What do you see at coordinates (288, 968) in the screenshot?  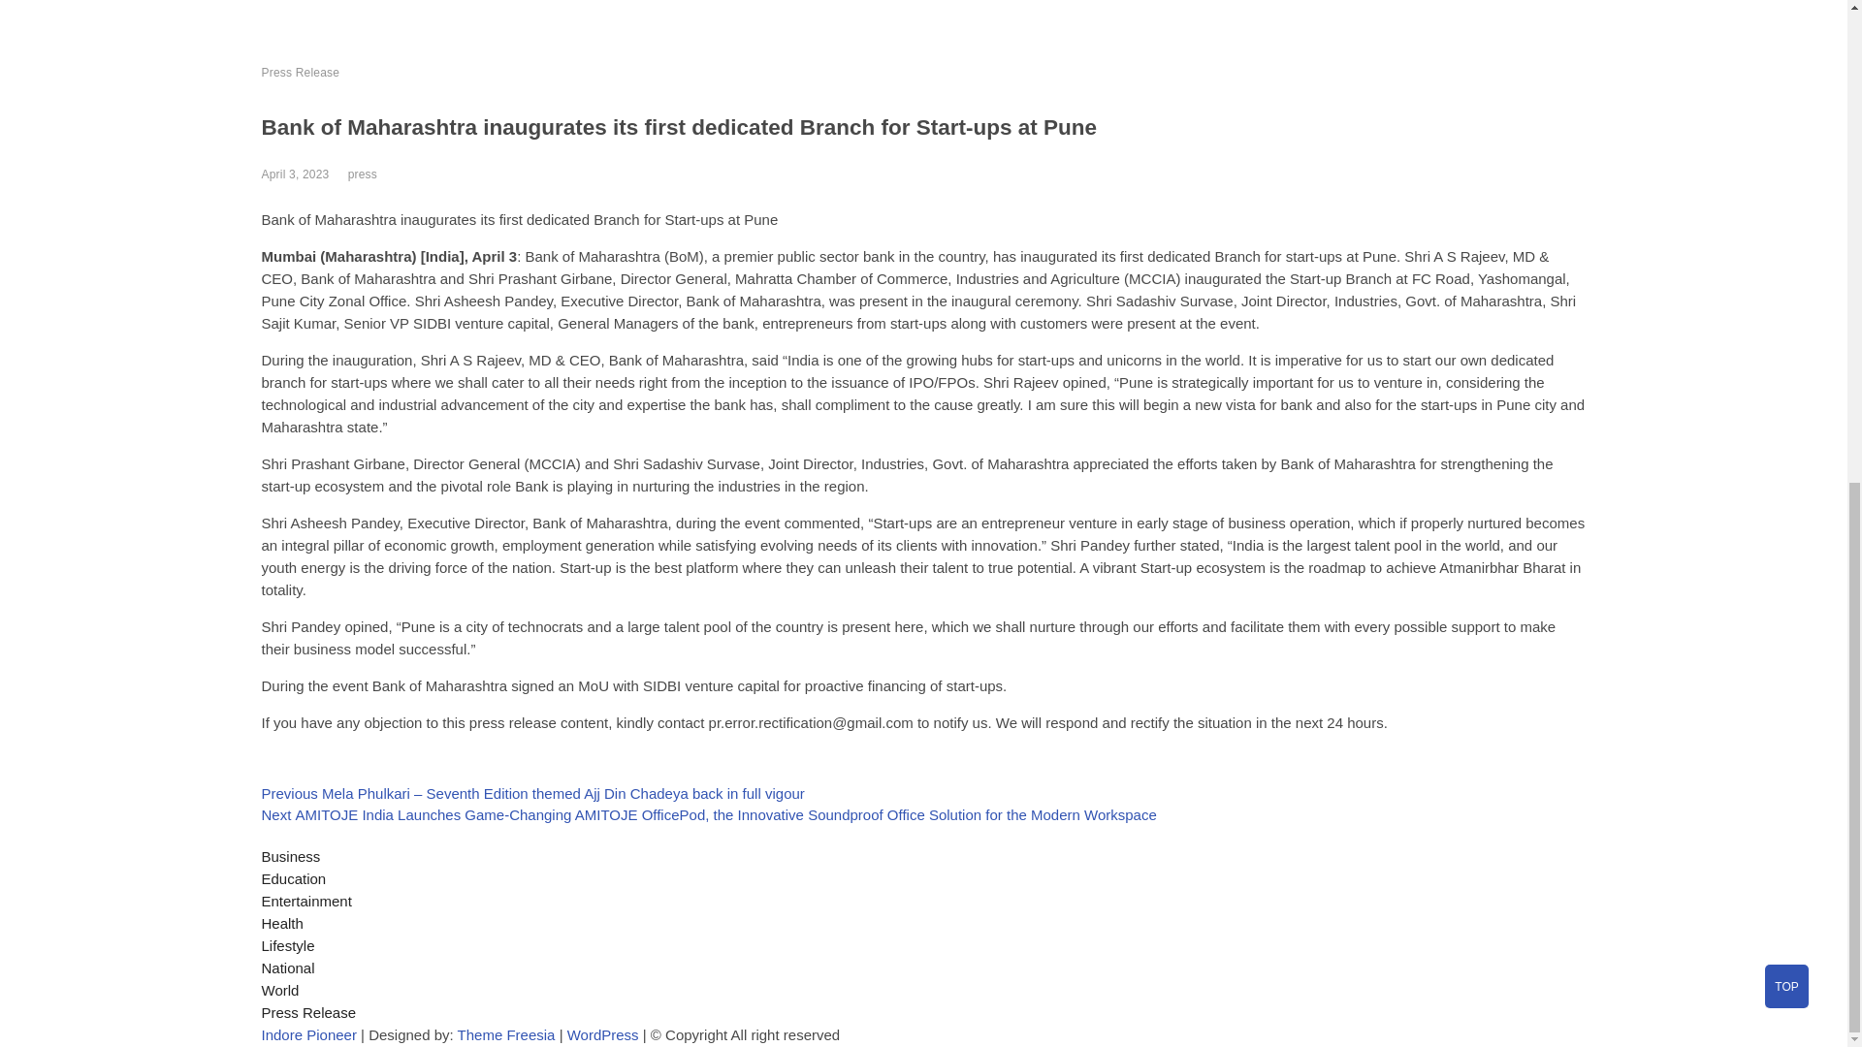 I see `National` at bounding box center [288, 968].